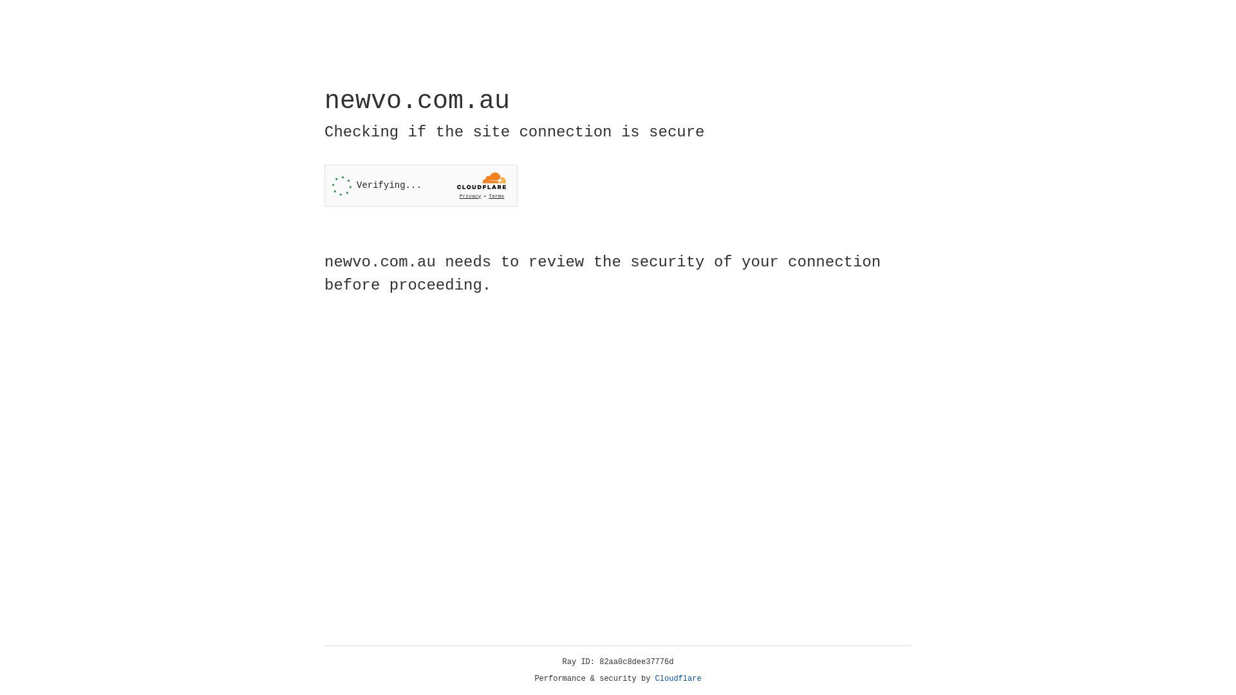 This screenshot has height=695, width=1236. I want to click on Widget containing a Cloudflare security challenge, so click(421, 185).